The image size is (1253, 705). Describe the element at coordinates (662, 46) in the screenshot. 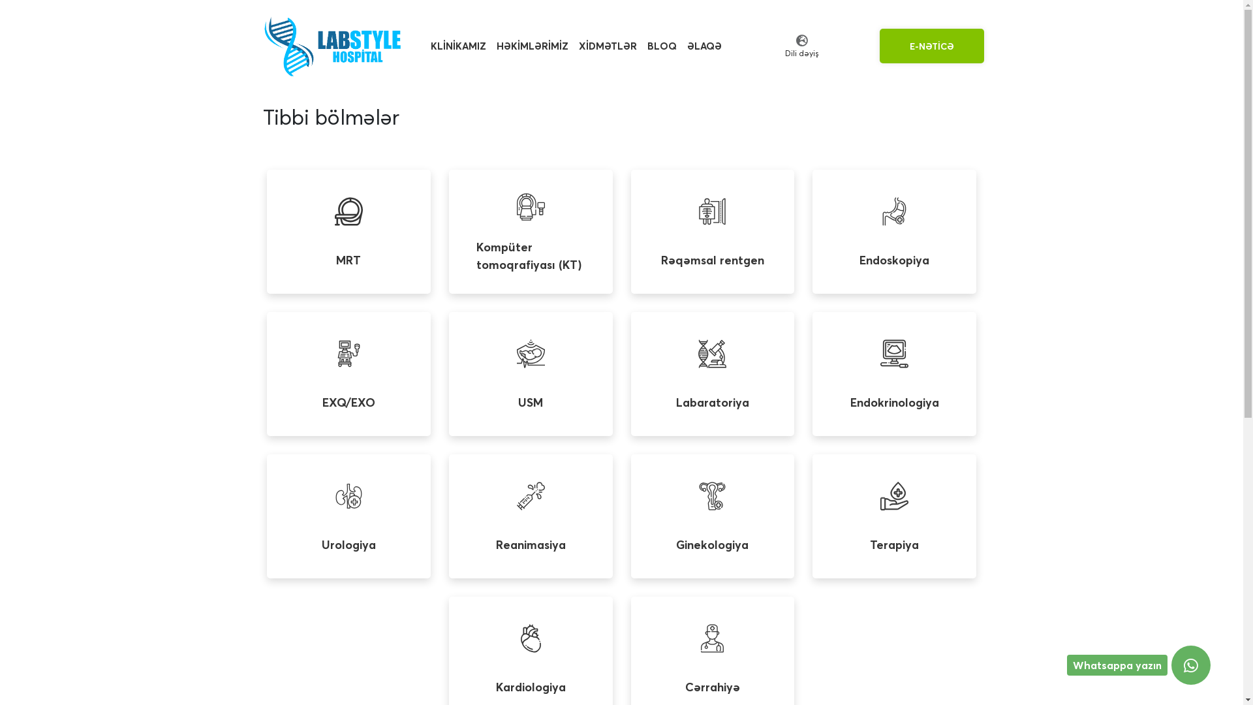

I see `BLOQ` at that location.